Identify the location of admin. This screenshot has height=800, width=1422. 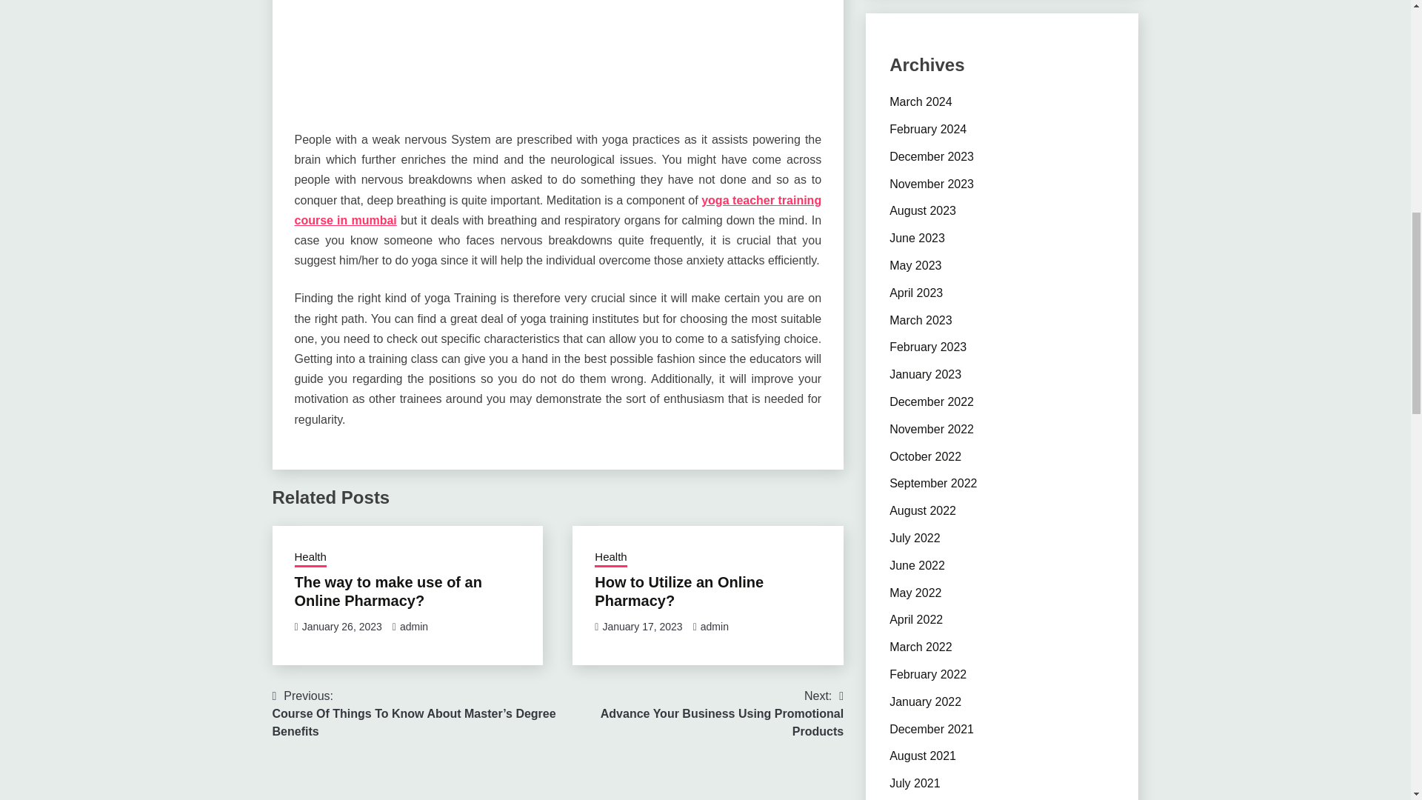
(700, 714).